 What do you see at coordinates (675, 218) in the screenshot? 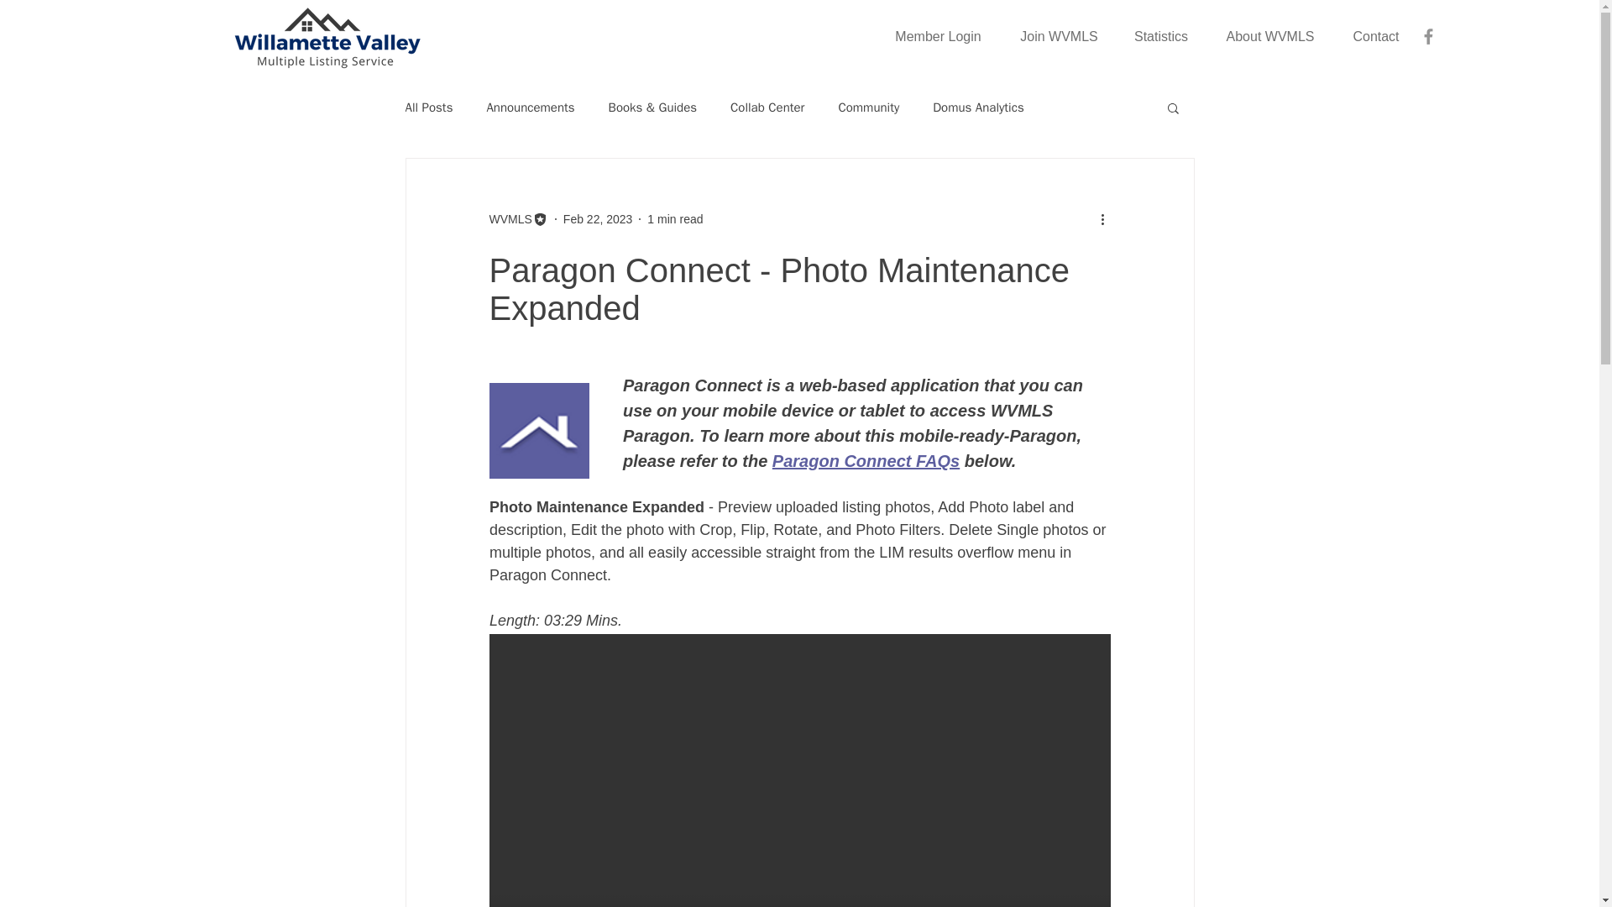
I see `1 min read` at bounding box center [675, 218].